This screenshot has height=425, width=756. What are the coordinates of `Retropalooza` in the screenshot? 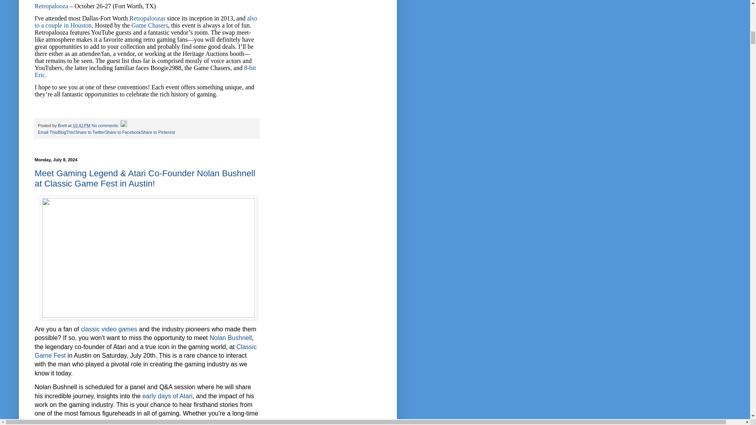 It's located at (51, 6).